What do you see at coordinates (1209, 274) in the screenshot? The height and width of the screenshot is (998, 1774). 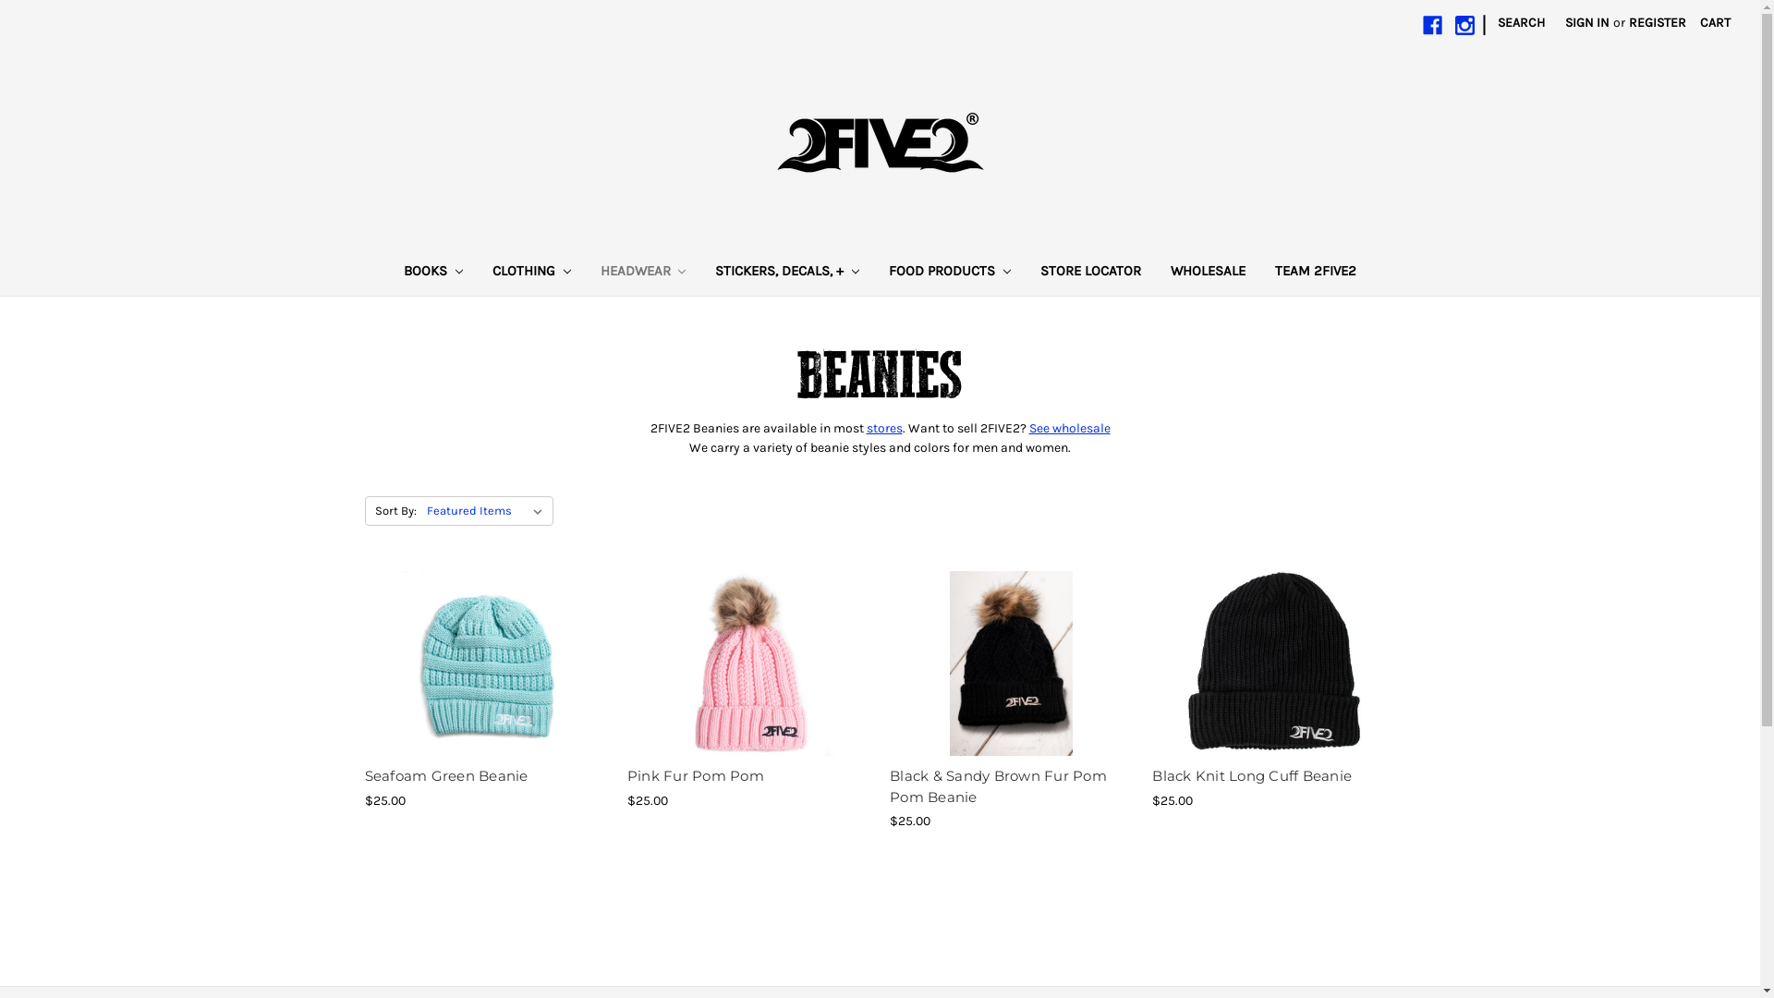 I see `WHOLESALE` at bounding box center [1209, 274].